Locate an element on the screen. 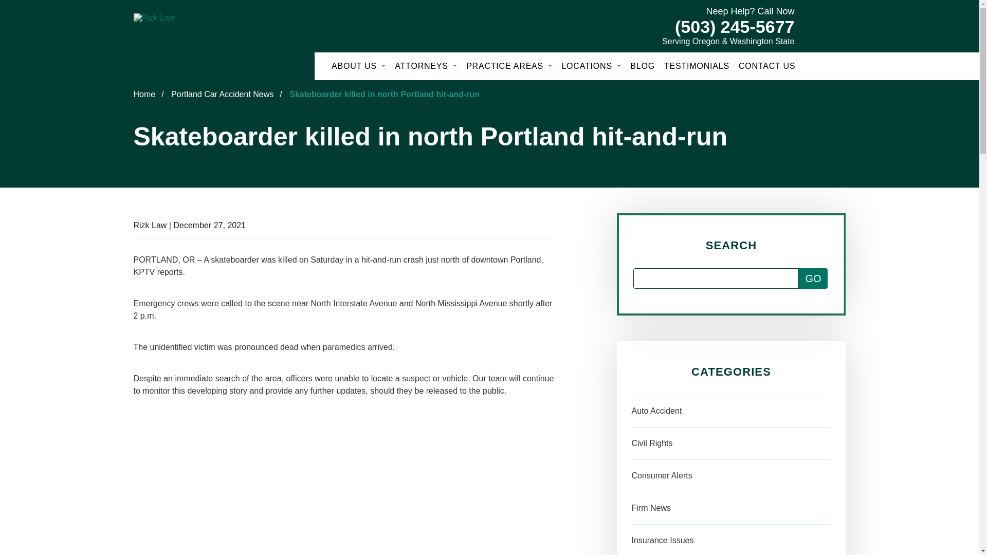 This screenshot has height=555, width=987. Practice Areas is located at coordinates (509, 66).